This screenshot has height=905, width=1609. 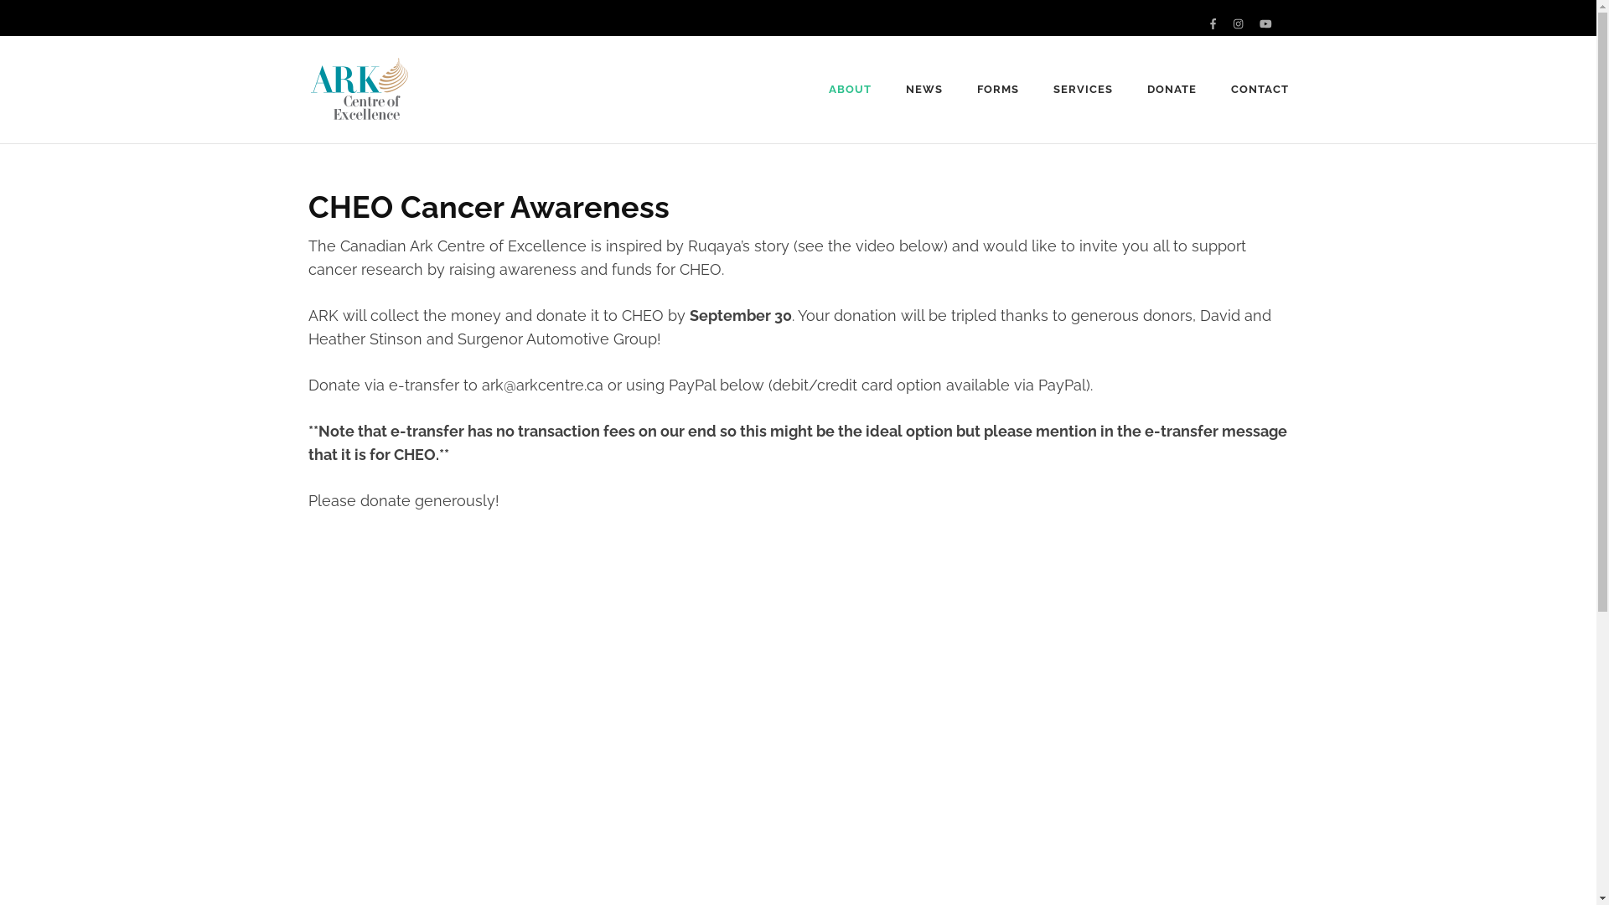 What do you see at coordinates (1083, 90) in the screenshot?
I see `SERVICES` at bounding box center [1083, 90].